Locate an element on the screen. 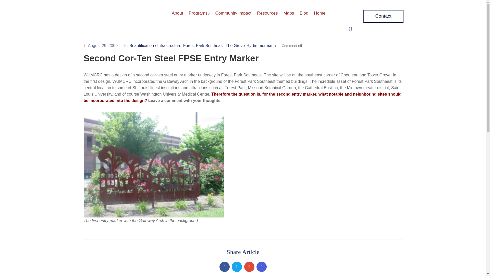 Image resolution: width=490 pixels, height=276 pixels. Blog is located at coordinates (304, 13).